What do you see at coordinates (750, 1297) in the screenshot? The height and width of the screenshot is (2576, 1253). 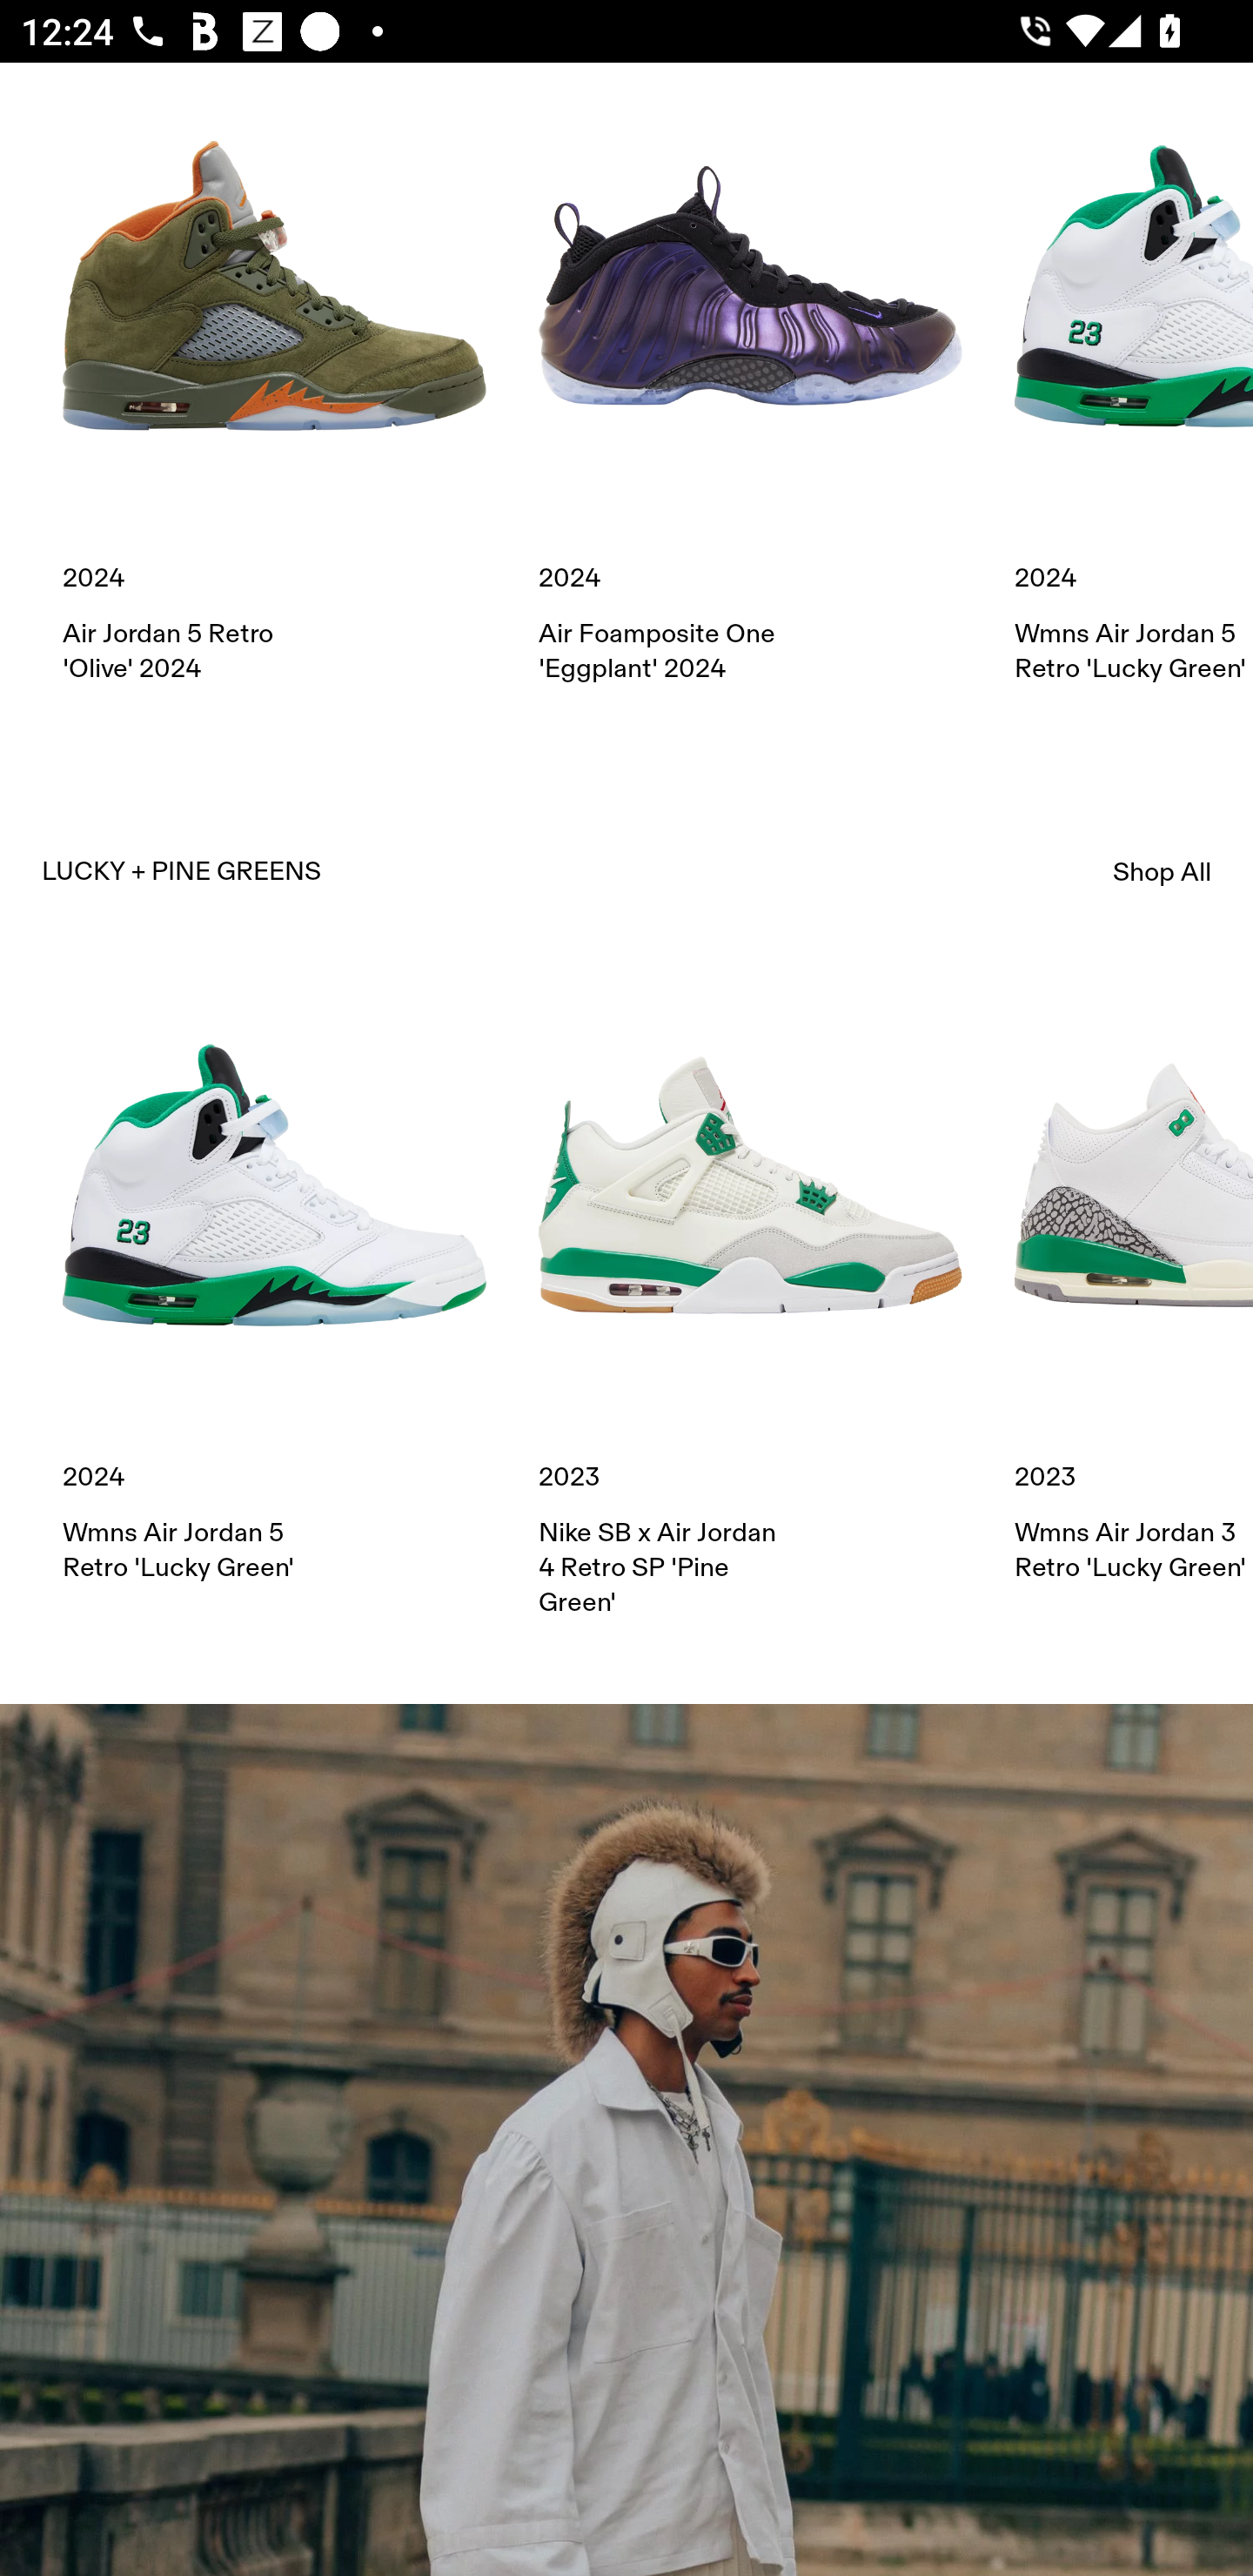 I see `2023 Nike SB x Air Jordan 4 Retro SP 'Pine Green'` at bounding box center [750, 1297].